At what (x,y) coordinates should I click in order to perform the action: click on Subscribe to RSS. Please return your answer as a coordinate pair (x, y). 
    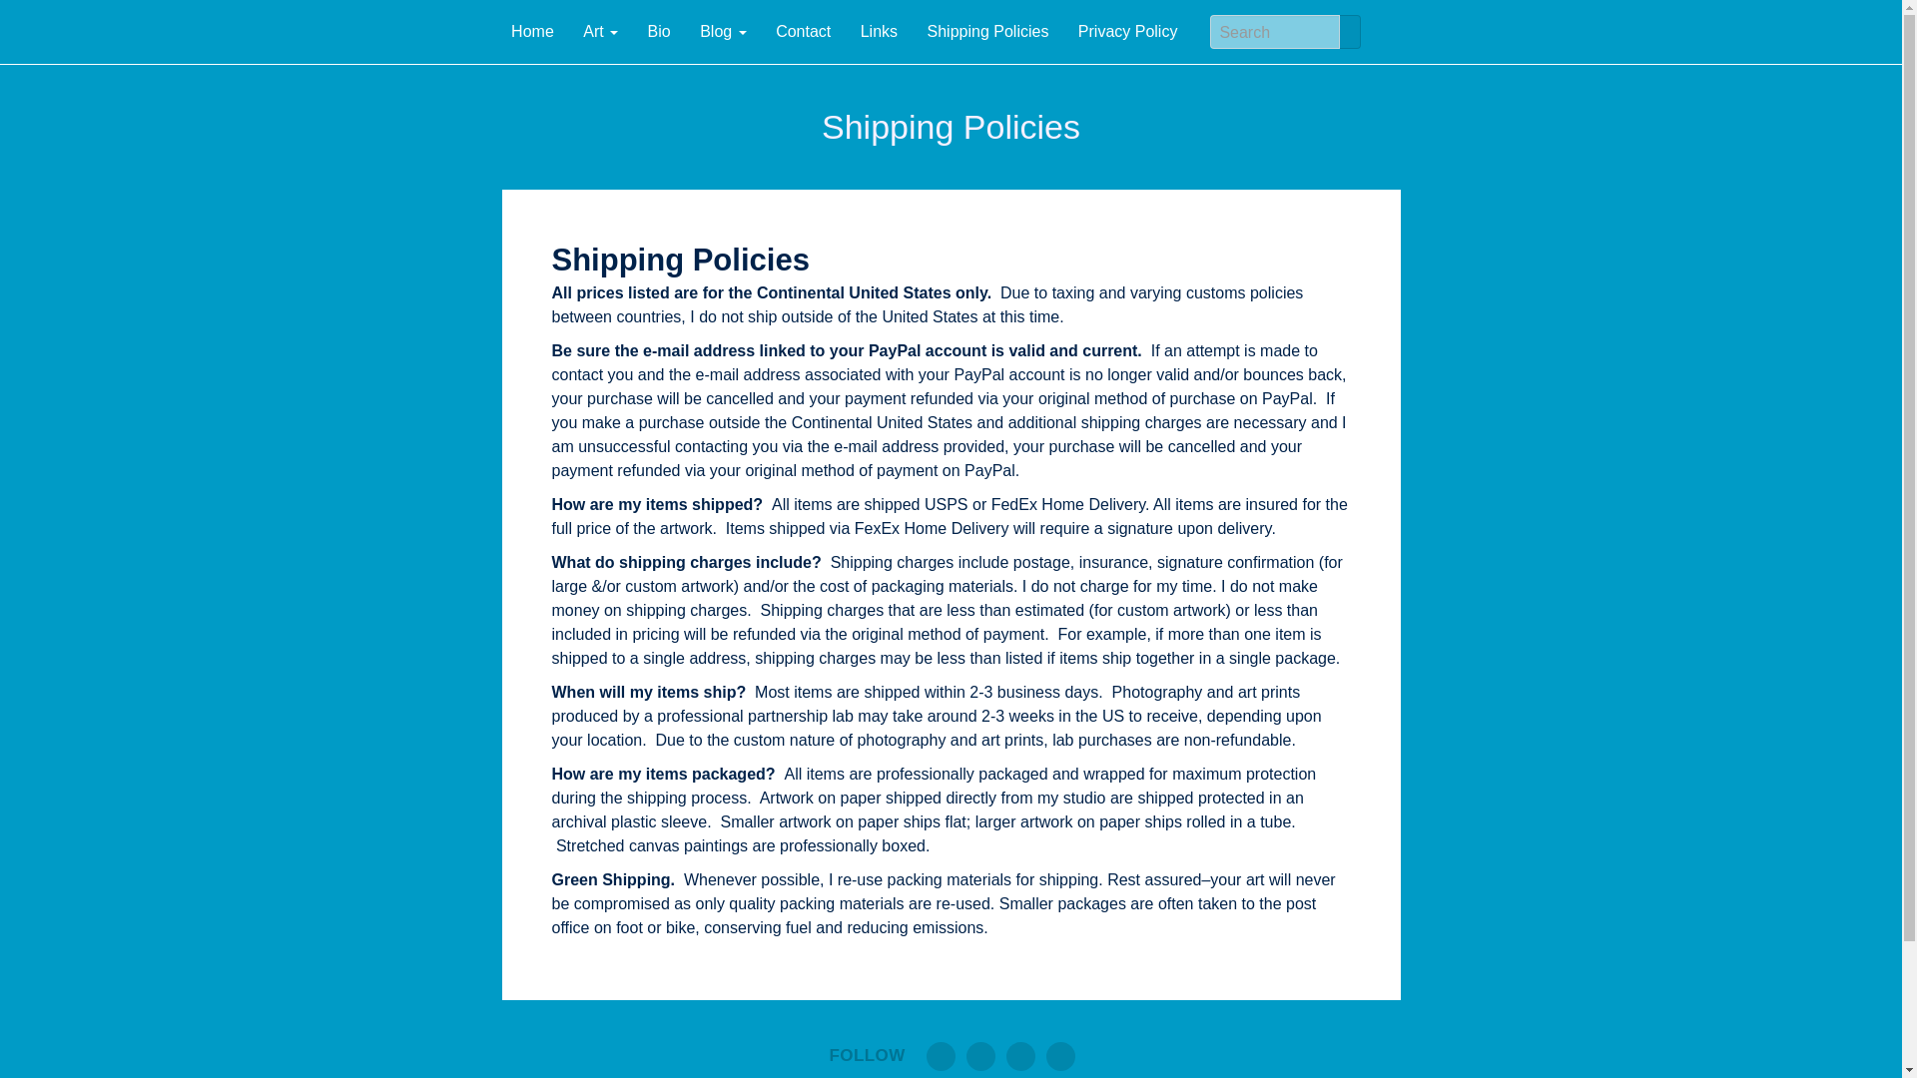
    Looking at the image, I should click on (941, 1056).